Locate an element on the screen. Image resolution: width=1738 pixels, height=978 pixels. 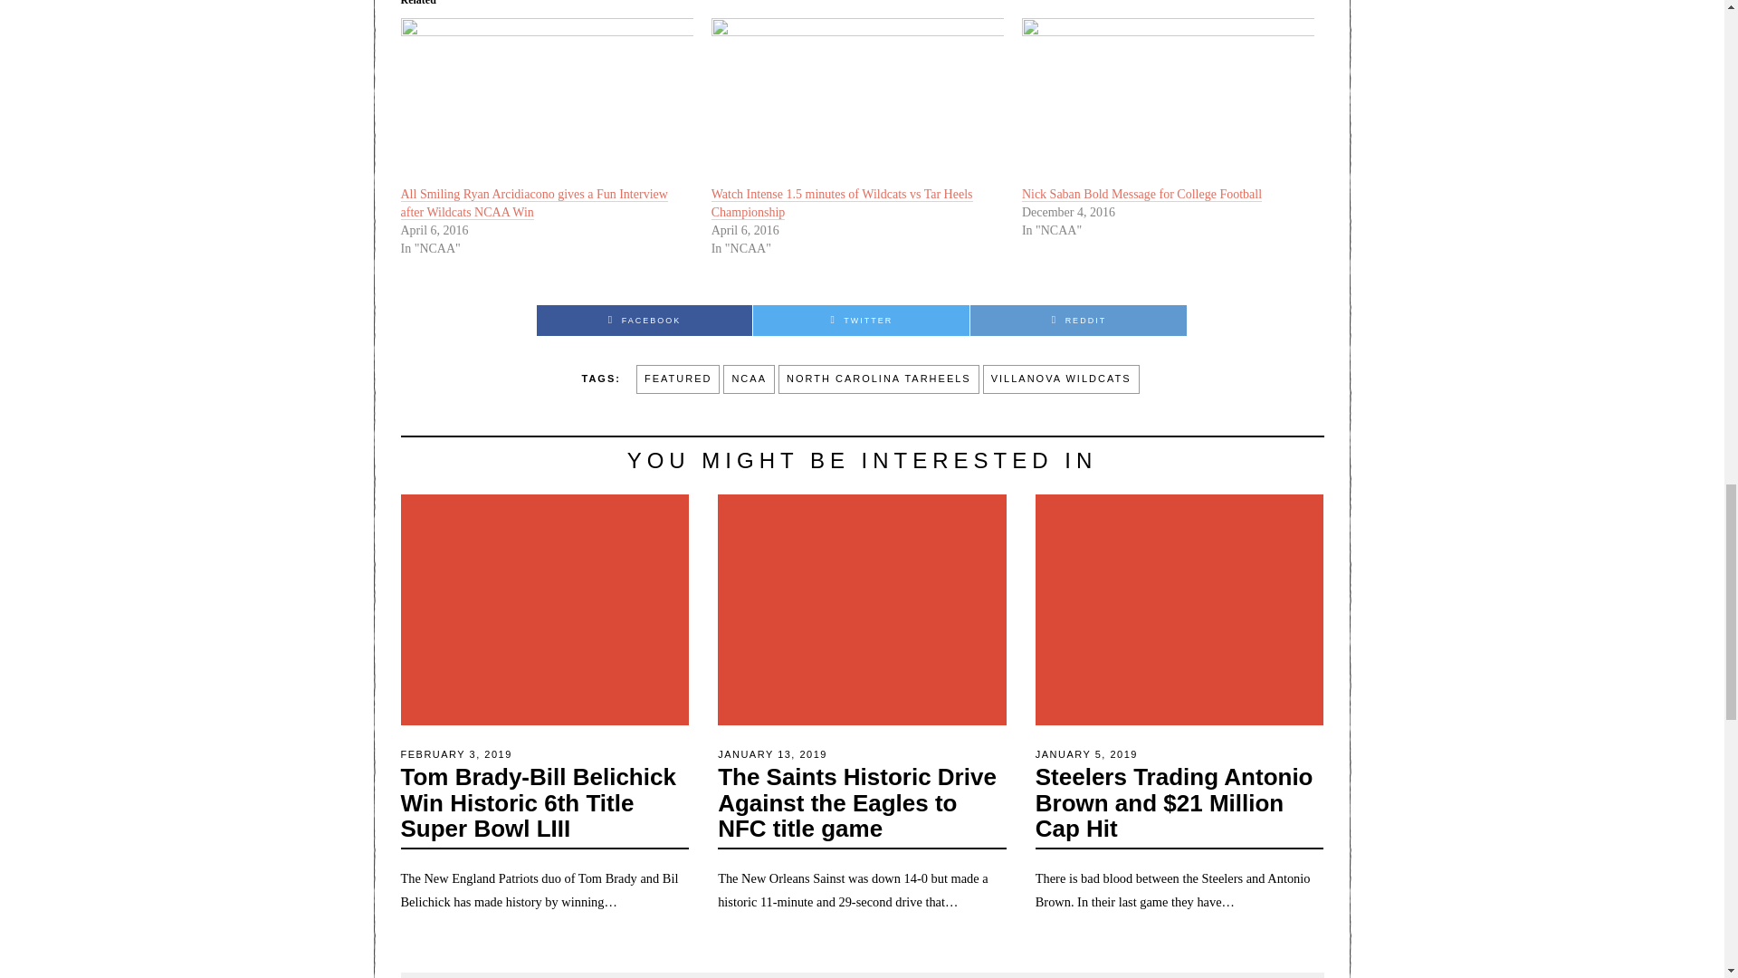
Nick Saban Bold Message for College Football is located at coordinates (1141, 194).